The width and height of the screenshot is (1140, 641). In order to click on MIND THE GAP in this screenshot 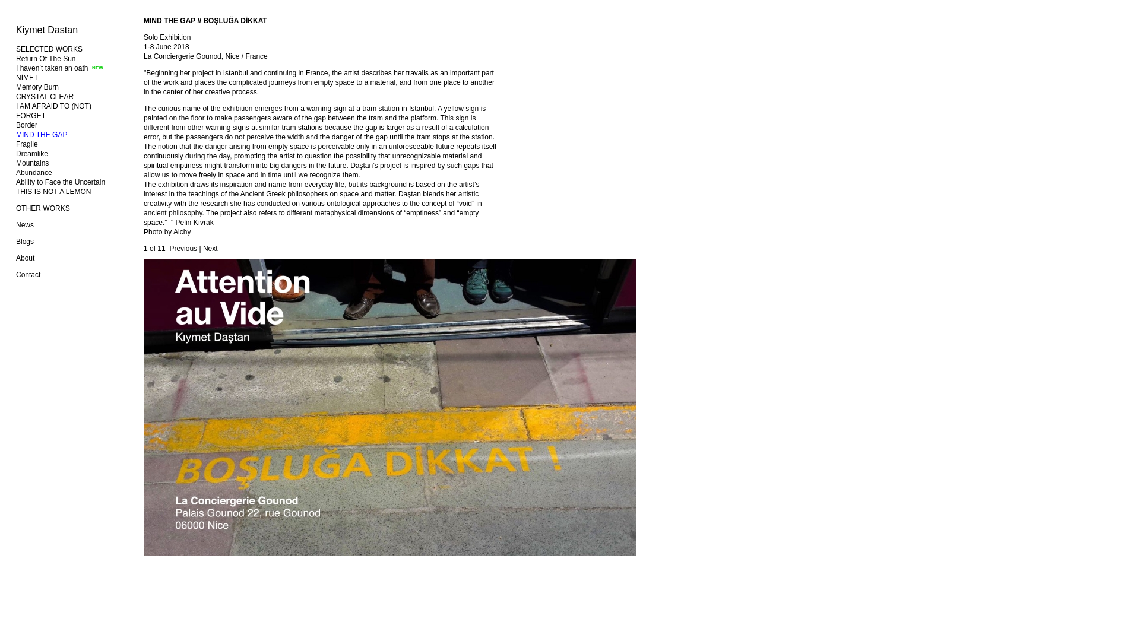, I will do `click(42, 135)`.